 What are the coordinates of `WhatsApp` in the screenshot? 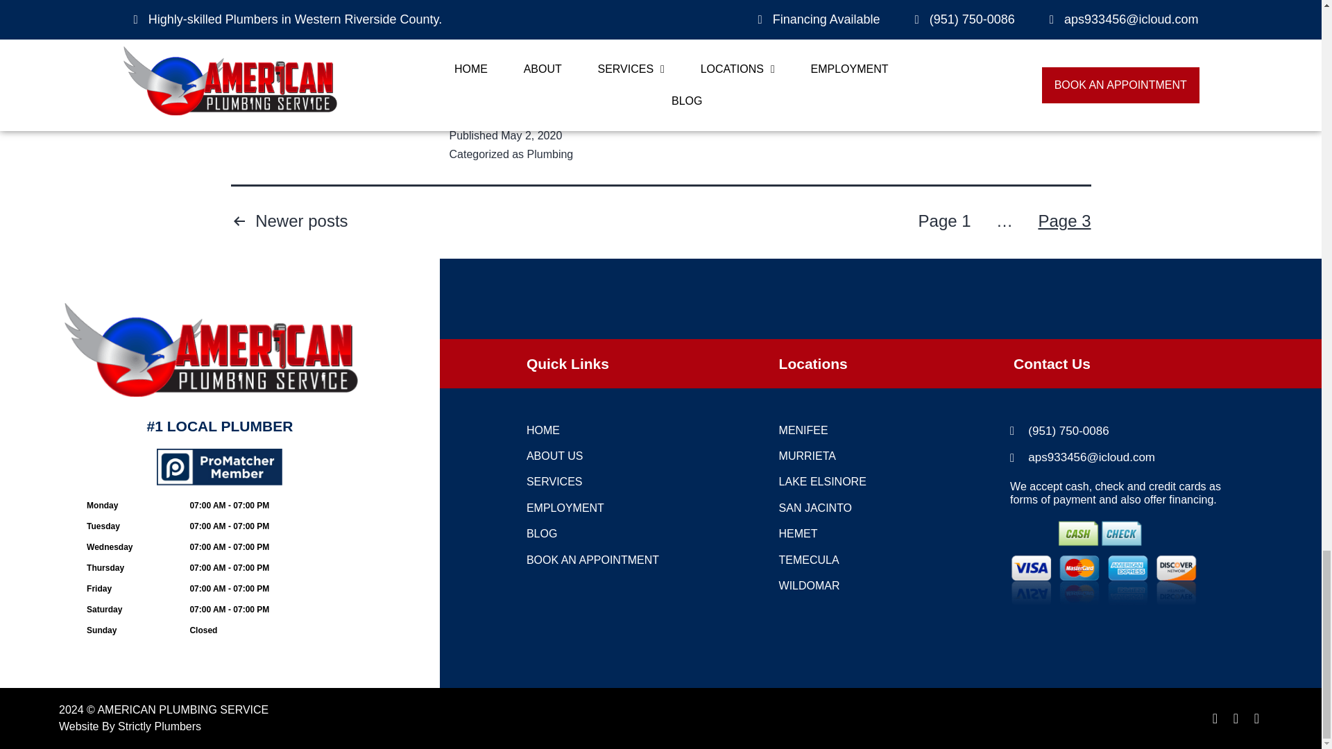 It's located at (633, 81).